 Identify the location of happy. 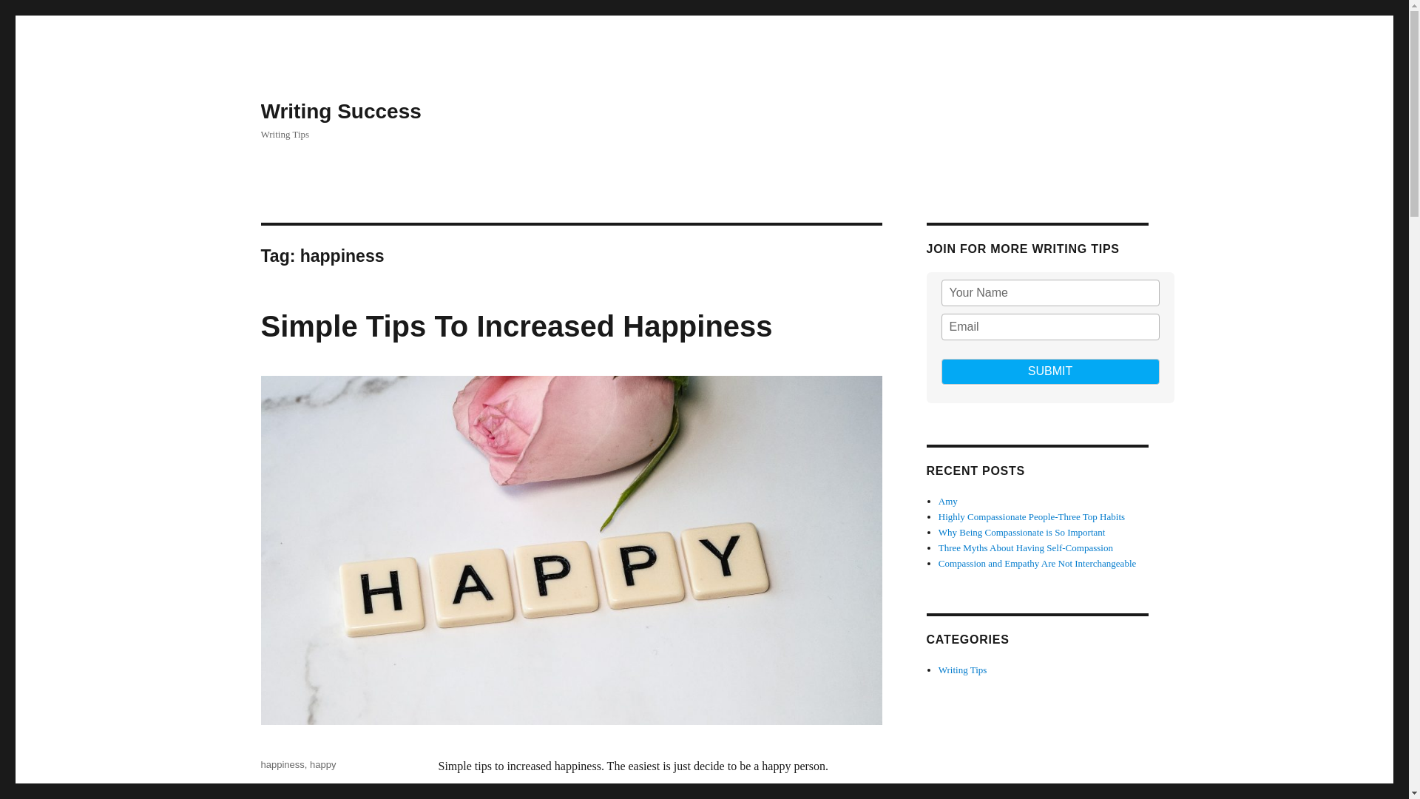
(322, 765).